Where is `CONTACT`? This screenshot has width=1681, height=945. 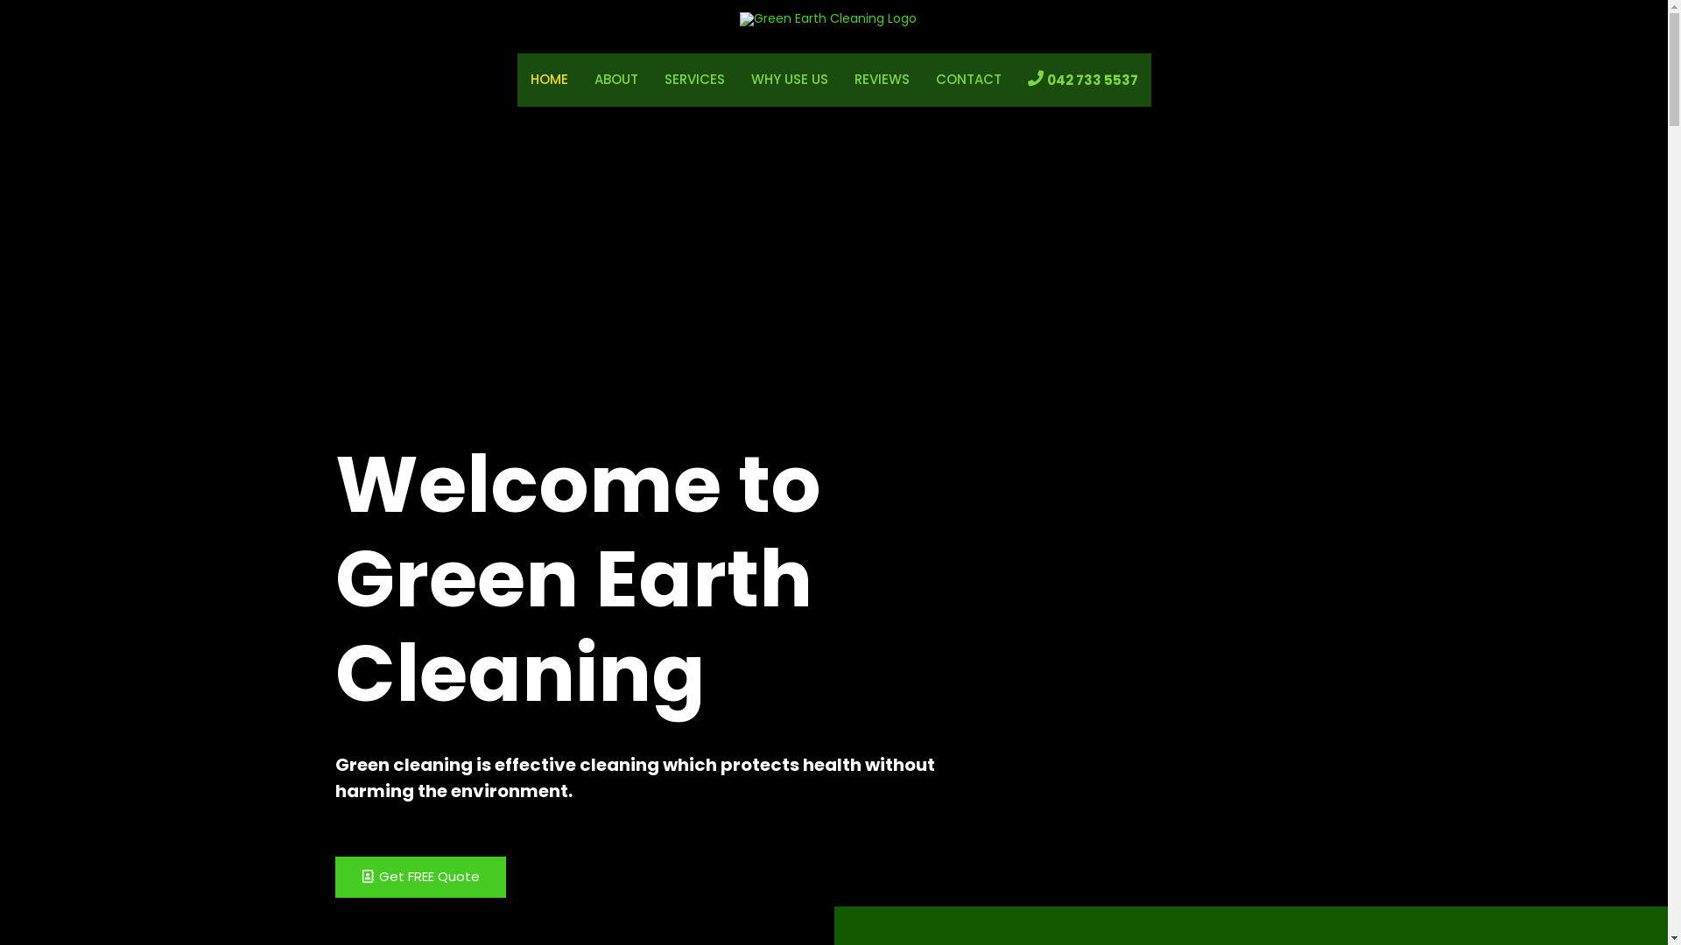 CONTACT is located at coordinates (968, 80).